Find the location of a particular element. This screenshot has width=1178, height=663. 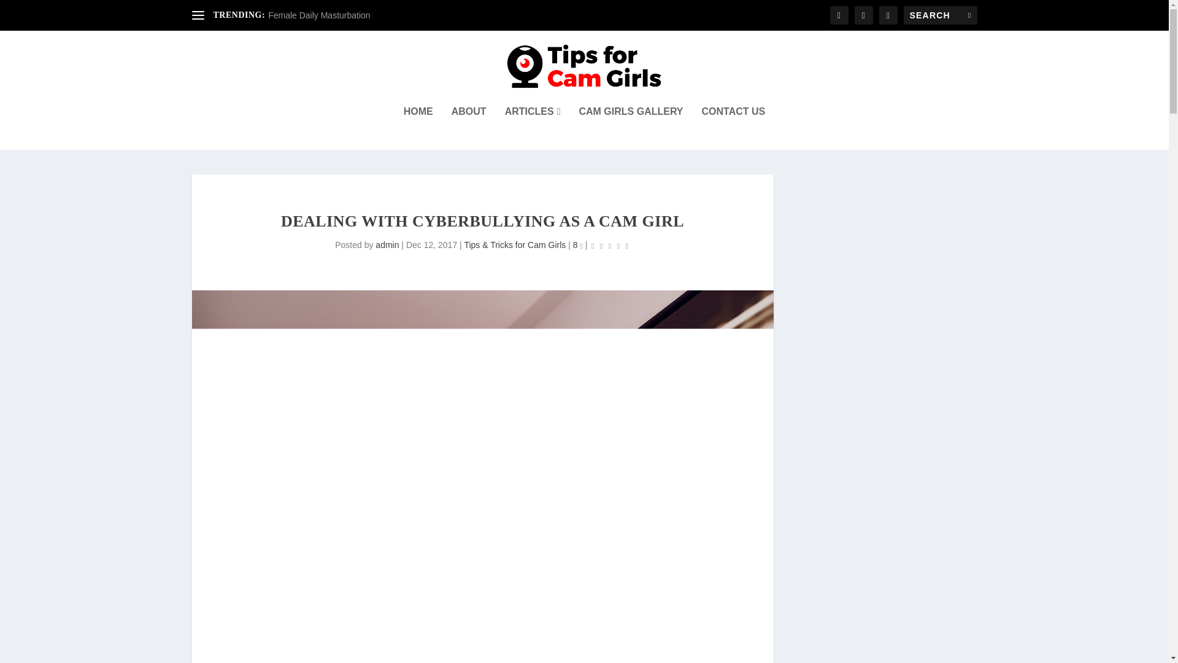

CONTACT US is located at coordinates (734, 128).